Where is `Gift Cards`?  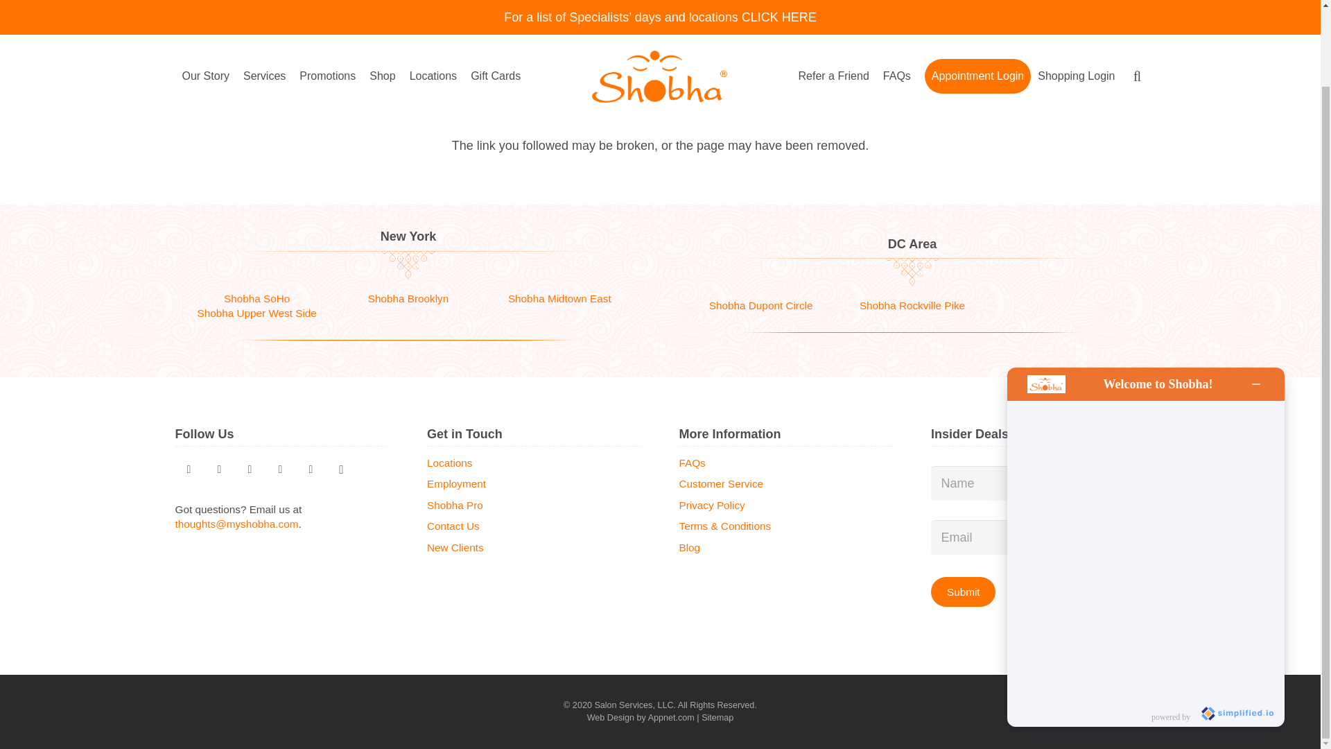
Gift Cards is located at coordinates (495, 3).